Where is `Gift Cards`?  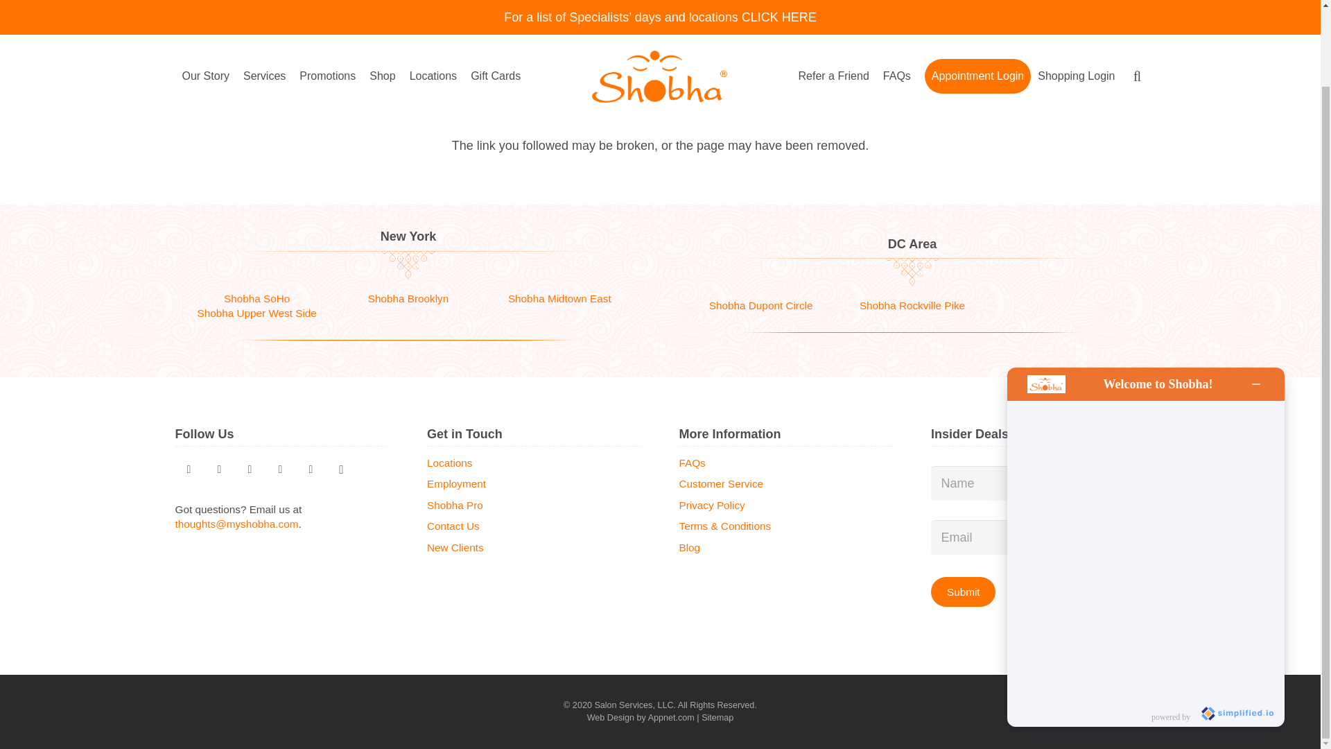
Gift Cards is located at coordinates (495, 3).